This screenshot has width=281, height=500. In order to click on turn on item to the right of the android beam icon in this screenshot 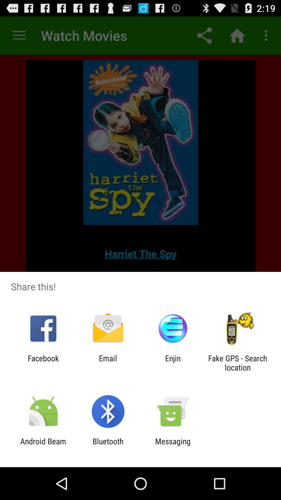, I will do `click(108, 446)`.